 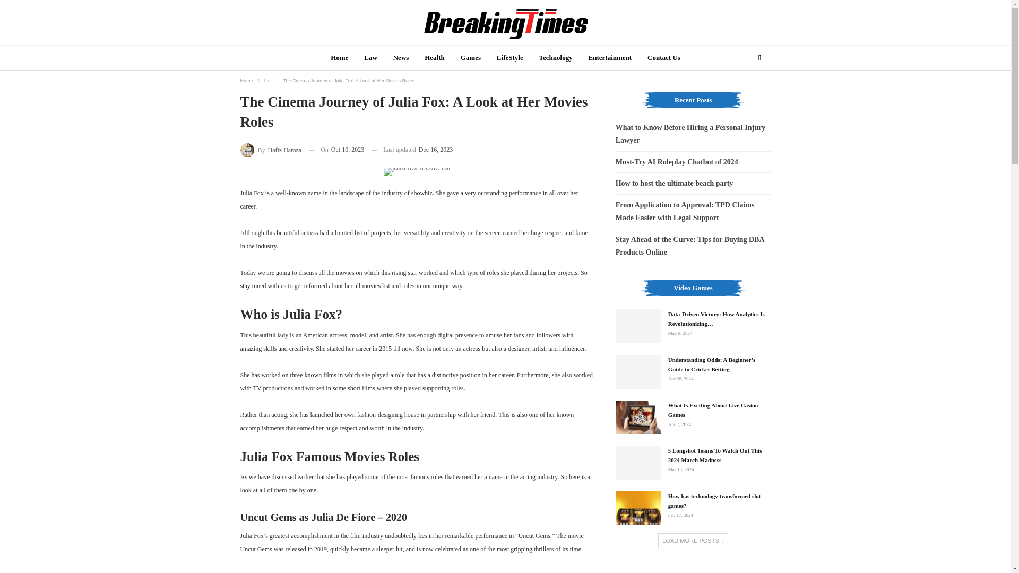 I want to click on Health, so click(x=434, y=58).